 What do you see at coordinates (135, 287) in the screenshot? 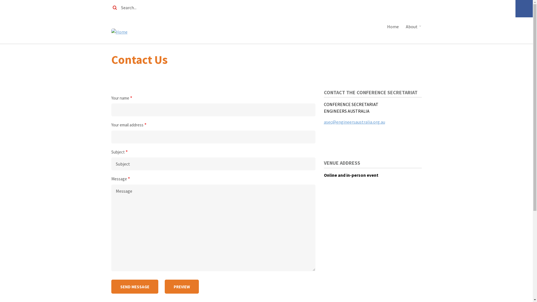
I see `Send message` at bounding box center [135, 287].